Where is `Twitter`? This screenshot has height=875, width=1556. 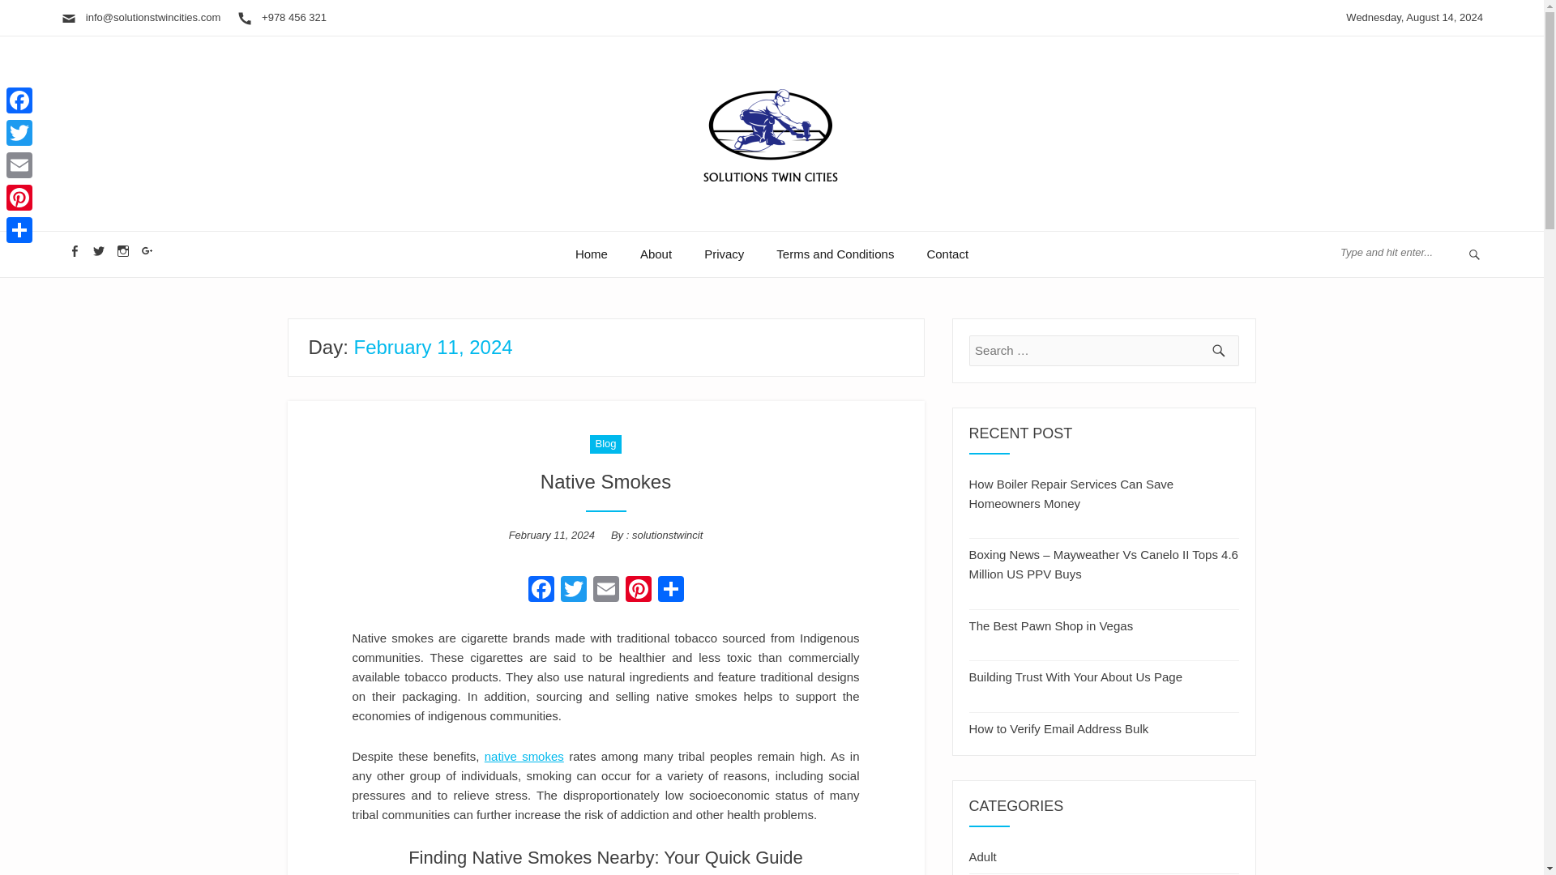
Twitter is located at coordinates (573, 591).